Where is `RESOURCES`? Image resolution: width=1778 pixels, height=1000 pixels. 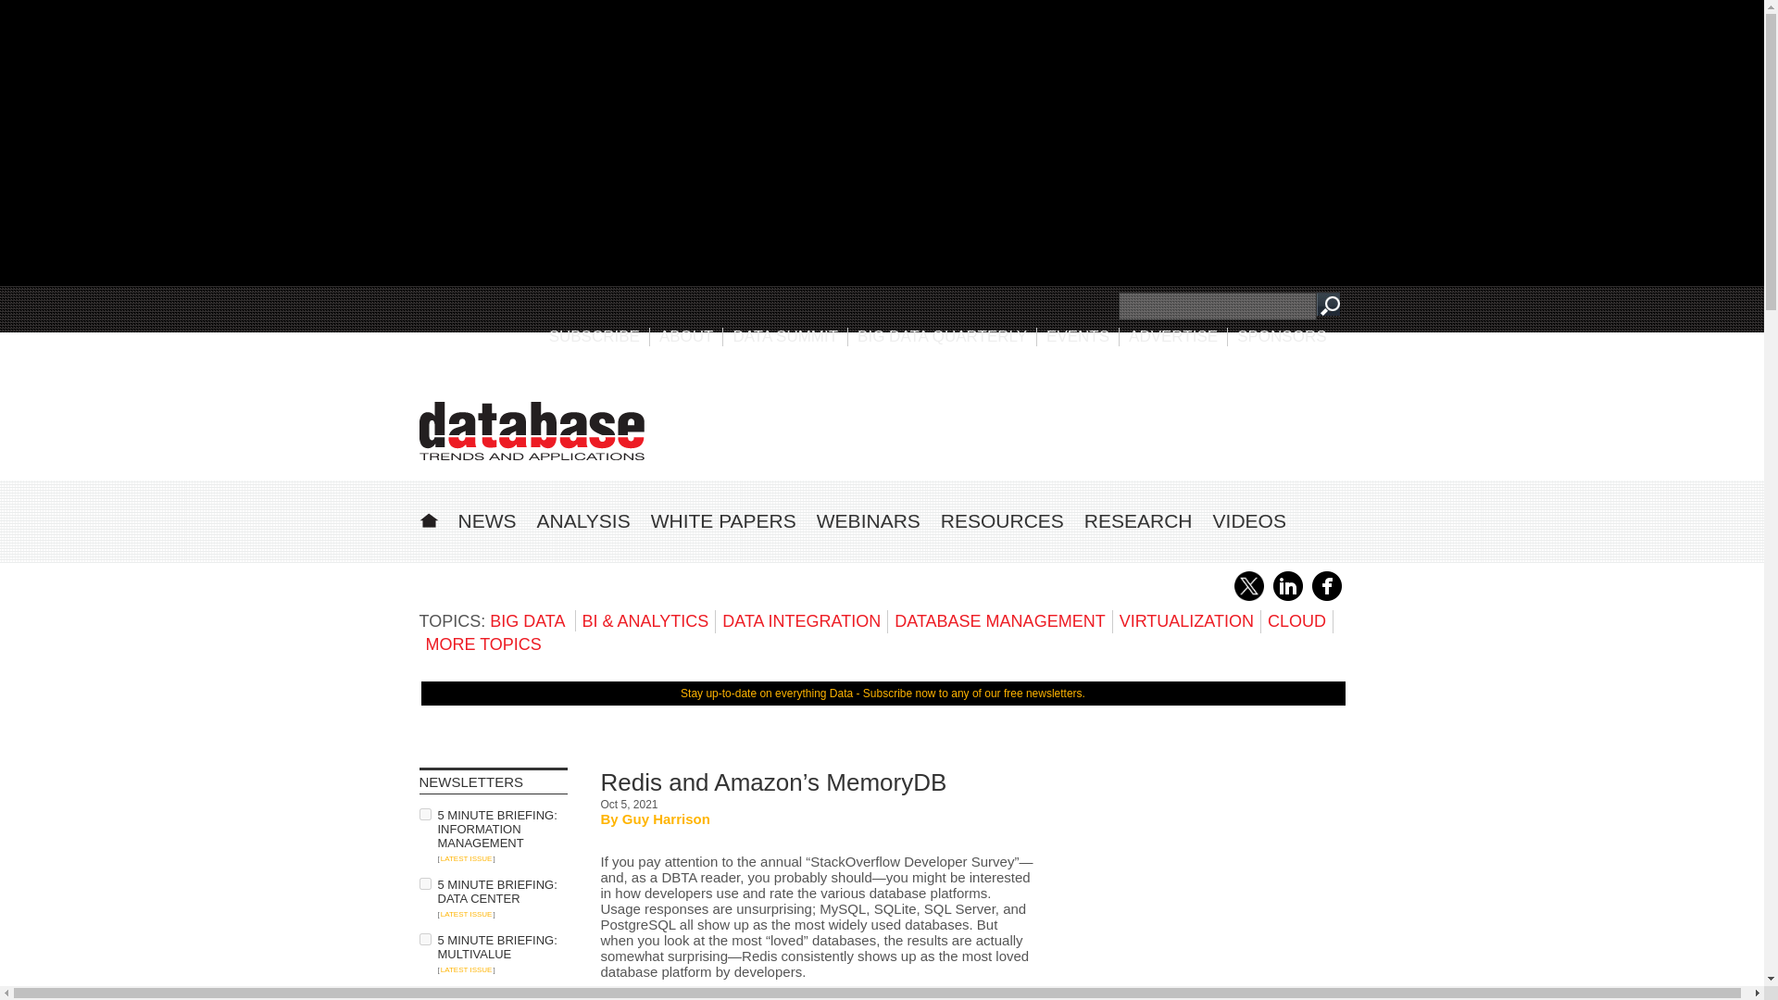
RESOURCES is located at coordinates (1002, 520).